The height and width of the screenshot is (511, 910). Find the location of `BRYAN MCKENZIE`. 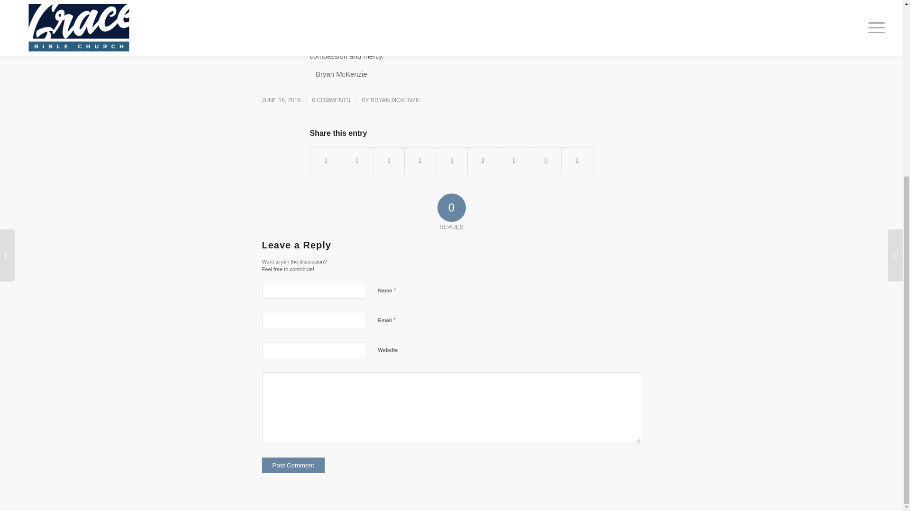

BRYAN MCKENZIE is located at coordinates (395, 100).